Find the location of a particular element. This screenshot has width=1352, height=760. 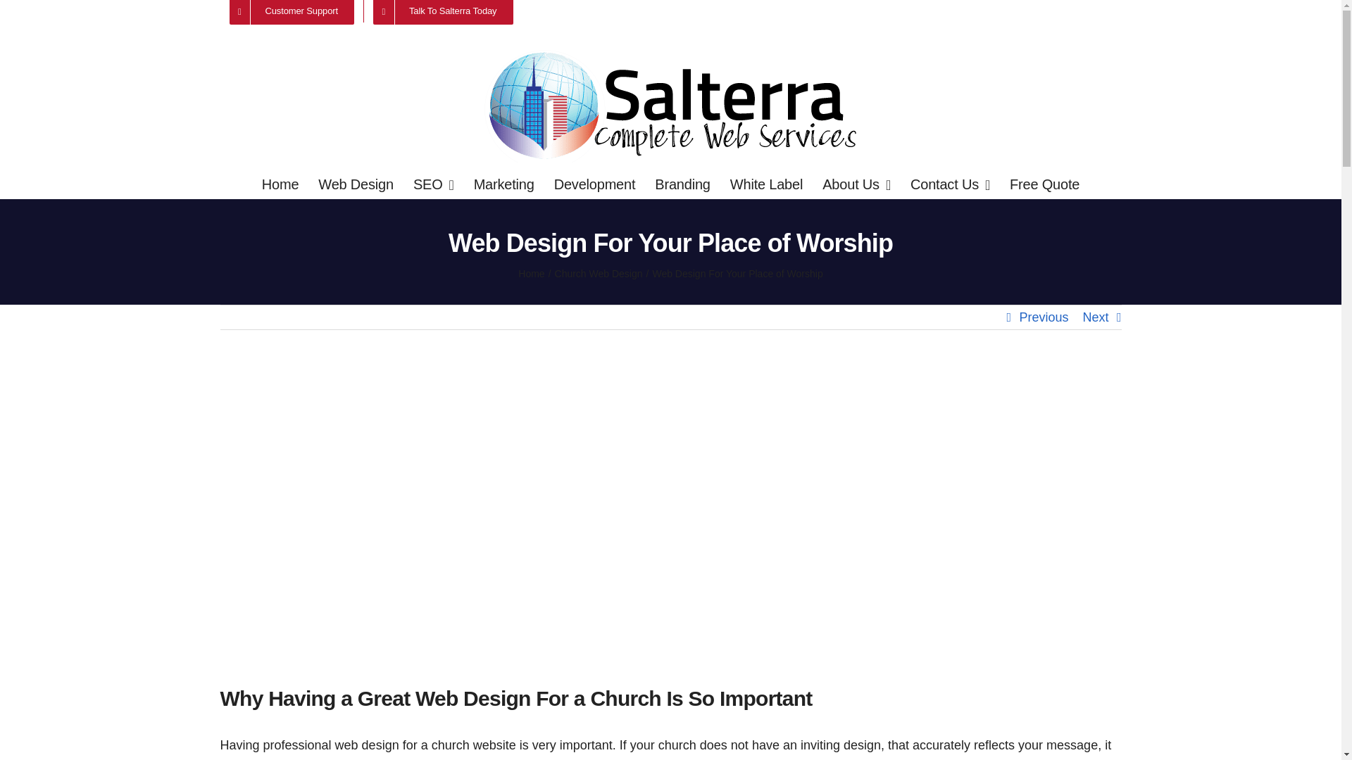

Home is located at coordinates (280, 184).